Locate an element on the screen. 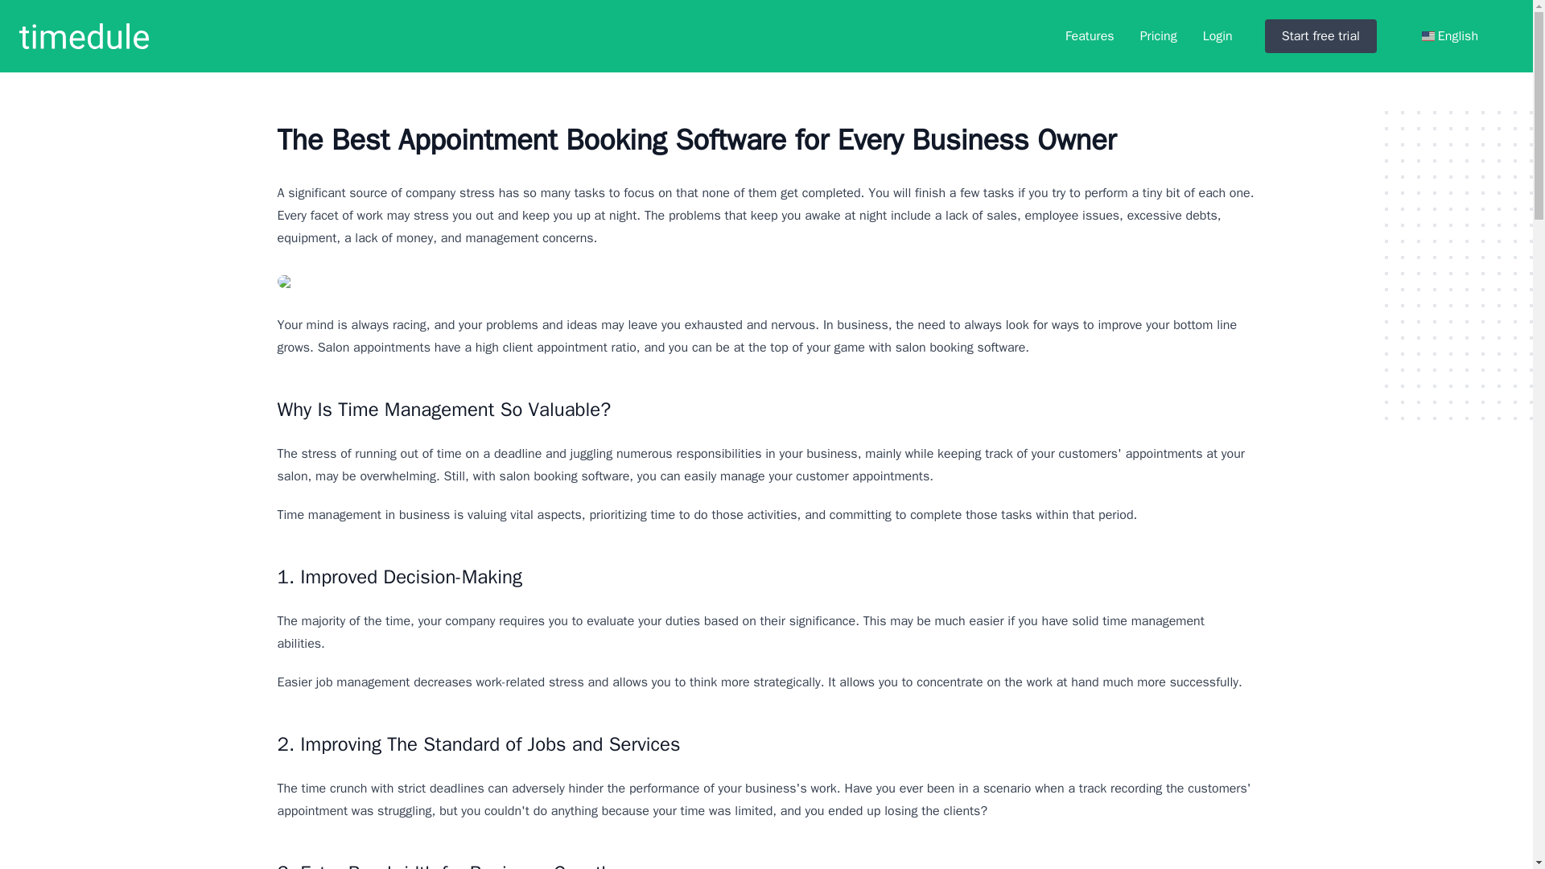 The width and height of the screenshot is (1545, 869). English is located at coordinates (1450, 36).